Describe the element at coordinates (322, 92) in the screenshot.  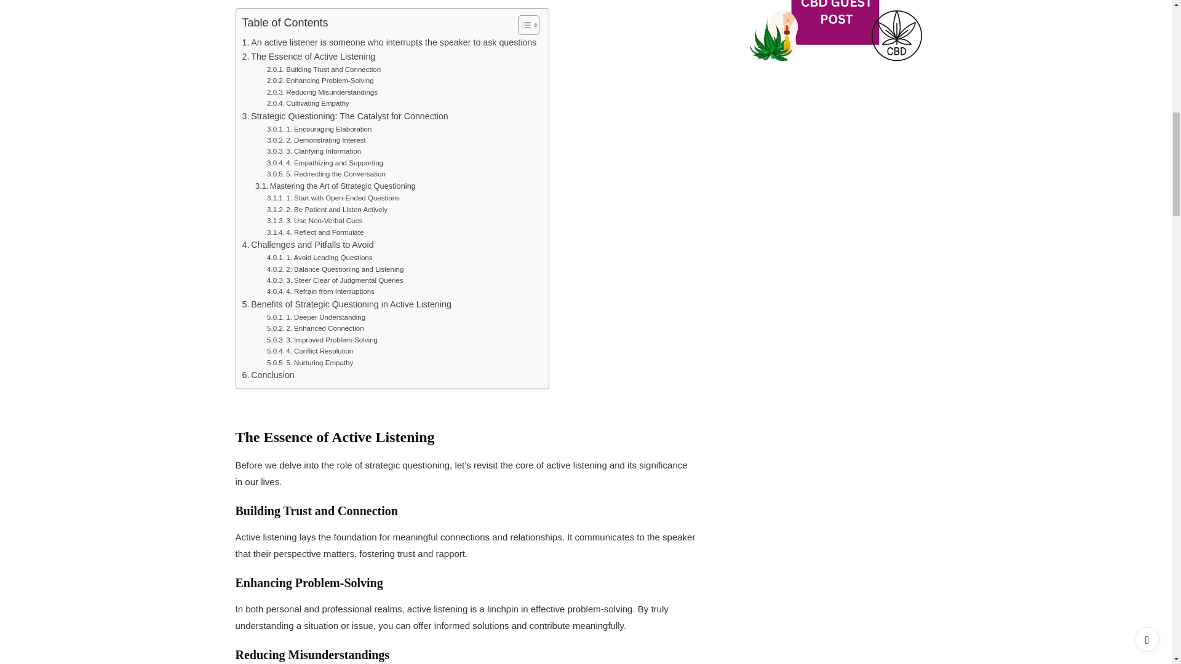
I see `Reducing Misunderstandings` at that location.